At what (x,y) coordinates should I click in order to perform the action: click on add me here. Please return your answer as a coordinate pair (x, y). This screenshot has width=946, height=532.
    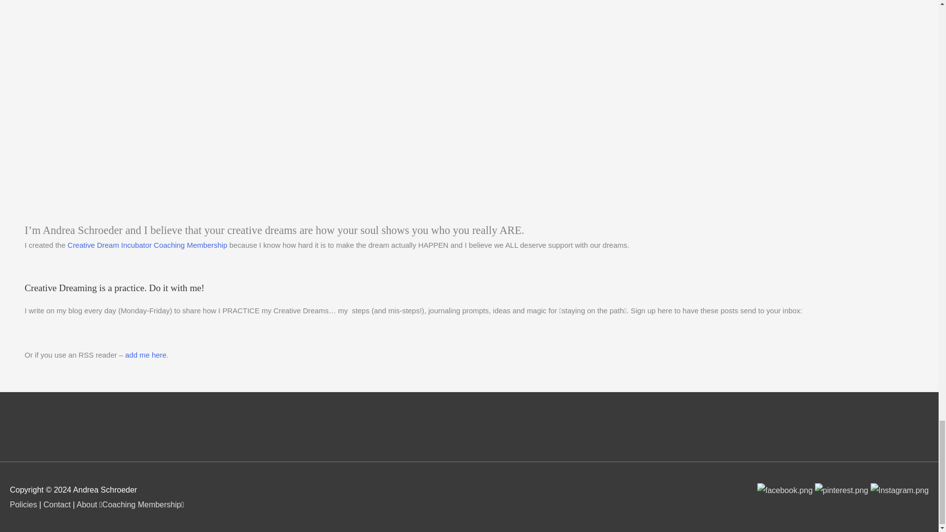
    Looking at the image, I should click on (145, 355).